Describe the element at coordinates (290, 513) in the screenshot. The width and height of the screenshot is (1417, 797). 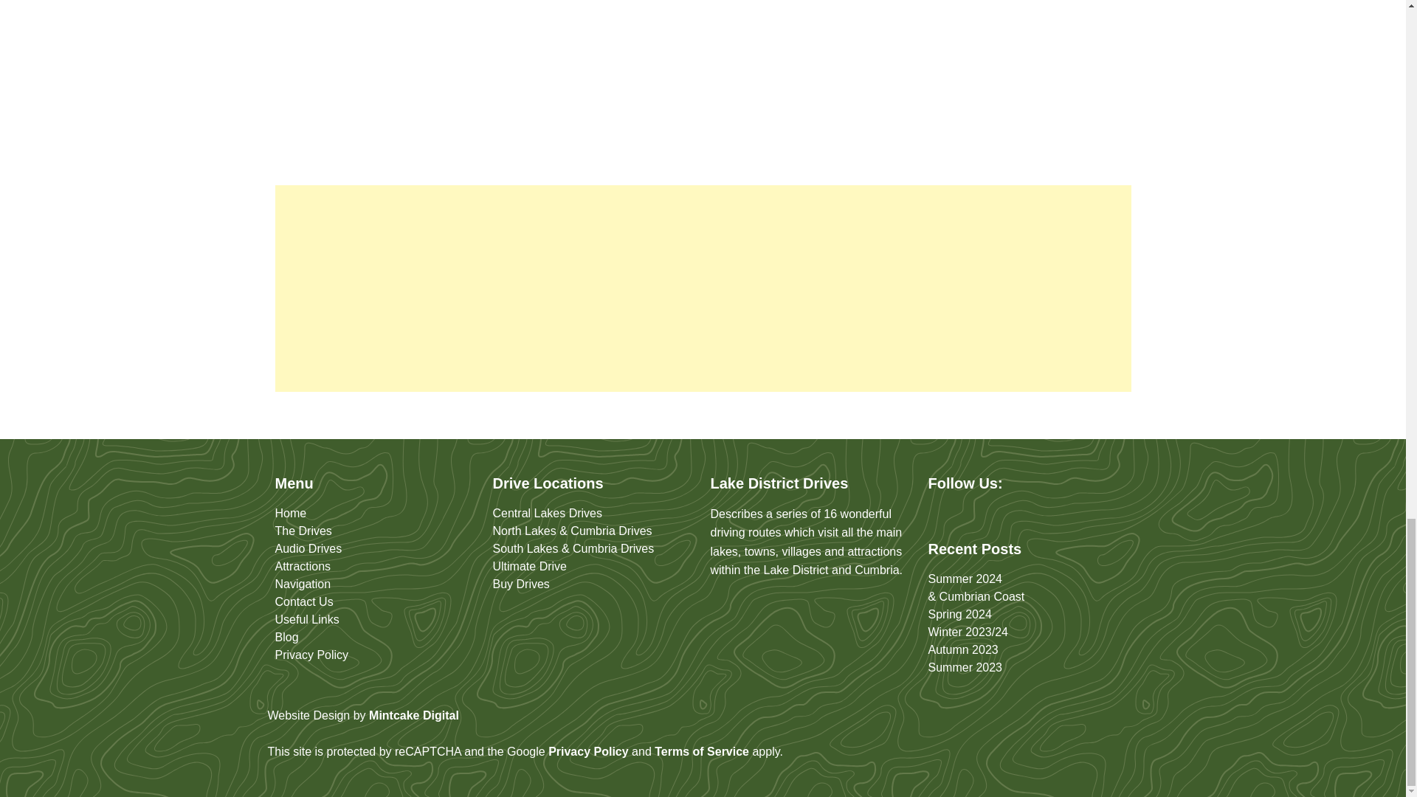
I see `Home` at that location.